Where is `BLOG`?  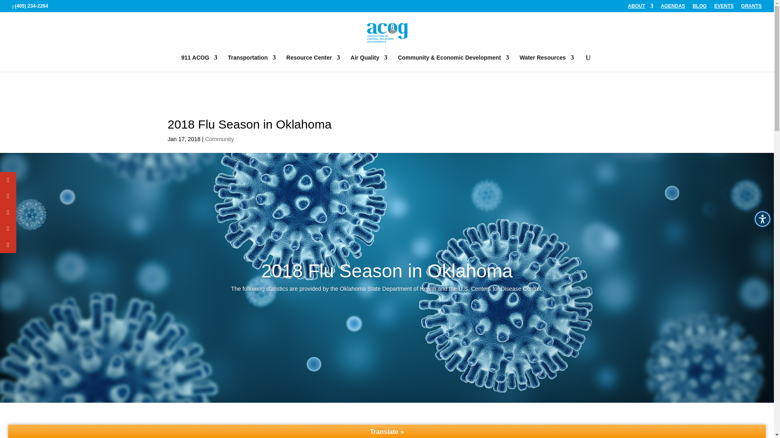 BLOG is located at coordinates (700, 8).